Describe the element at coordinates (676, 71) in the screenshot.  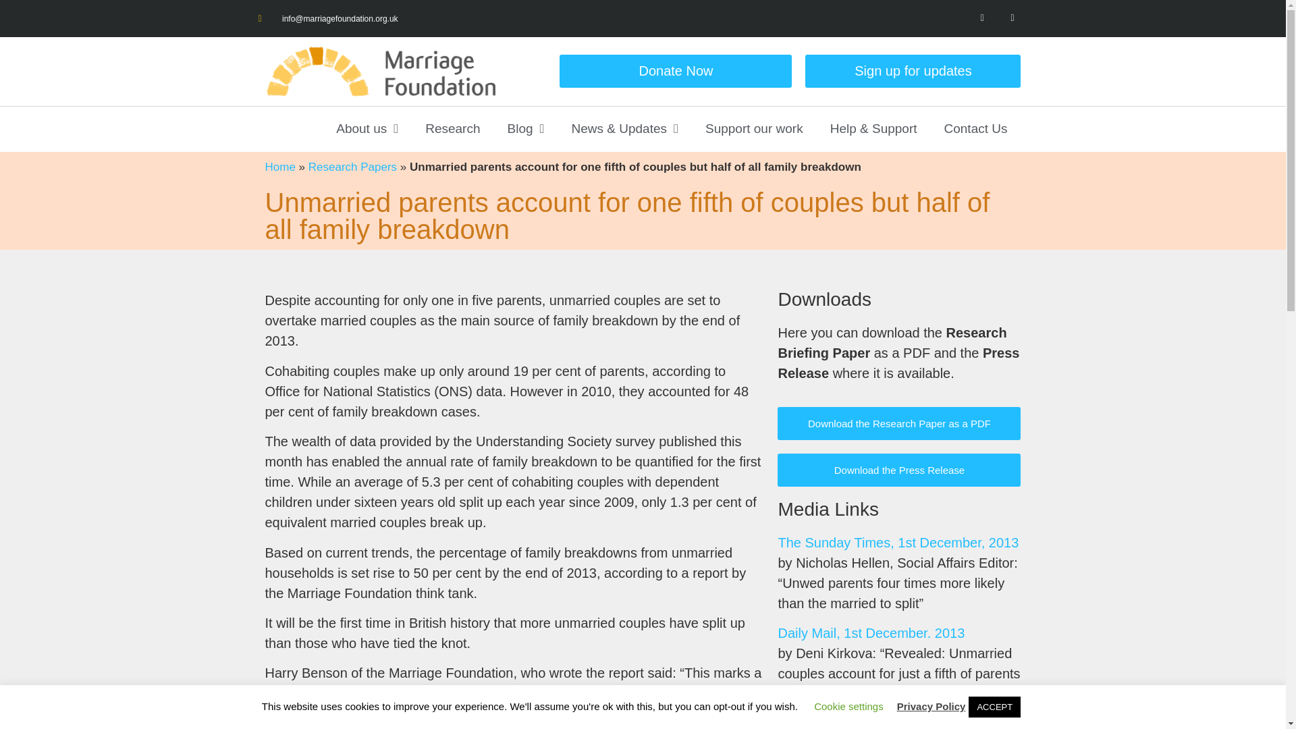
I see `Donate Now` at that location.